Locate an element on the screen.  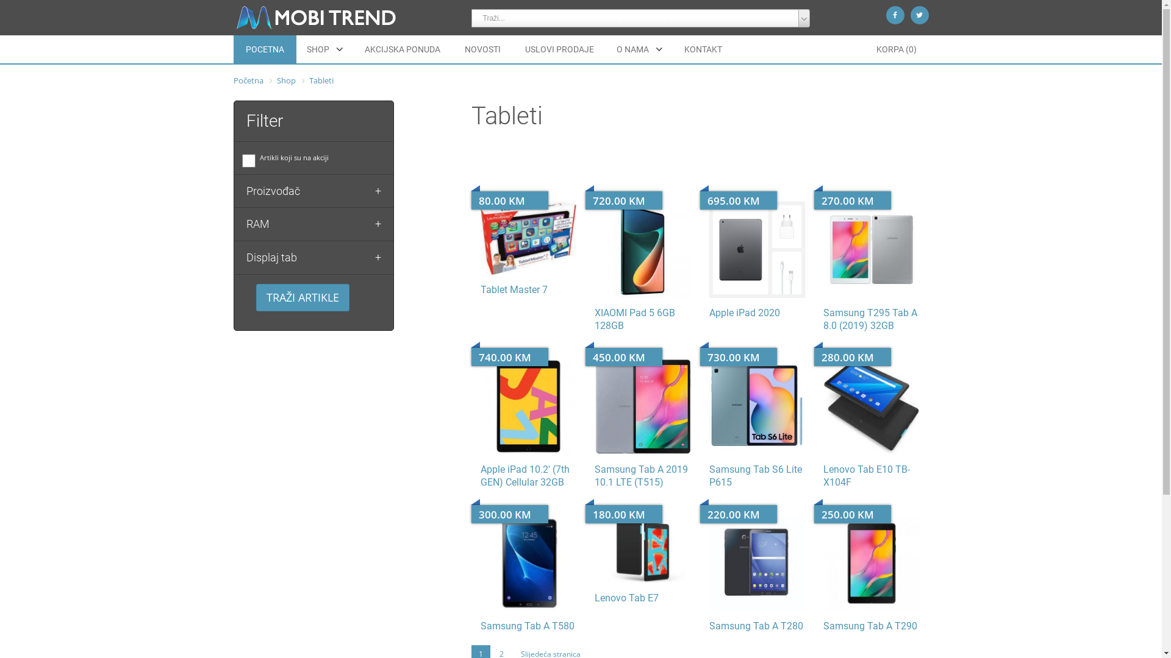
XIAOMI Pad 5 6GB 128GB is located at coordinates (643, 250).